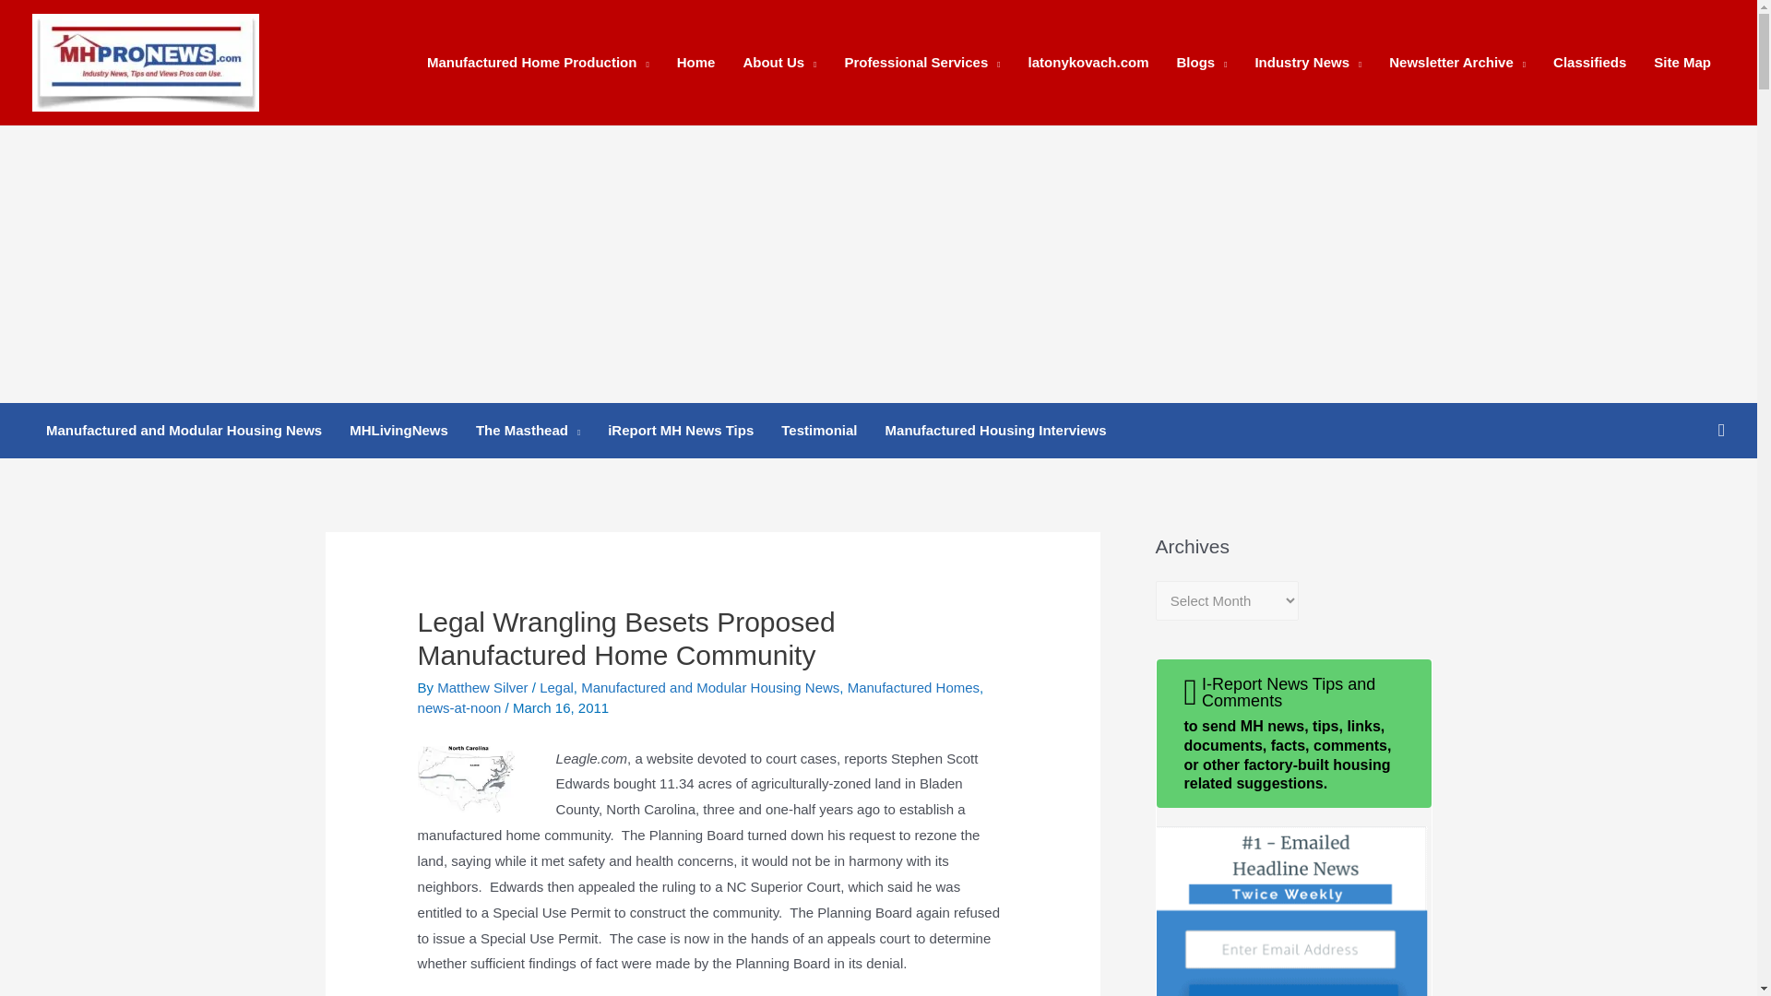 The image size is (1771, 996). I want to click on Blogs, so click(1201, 63).